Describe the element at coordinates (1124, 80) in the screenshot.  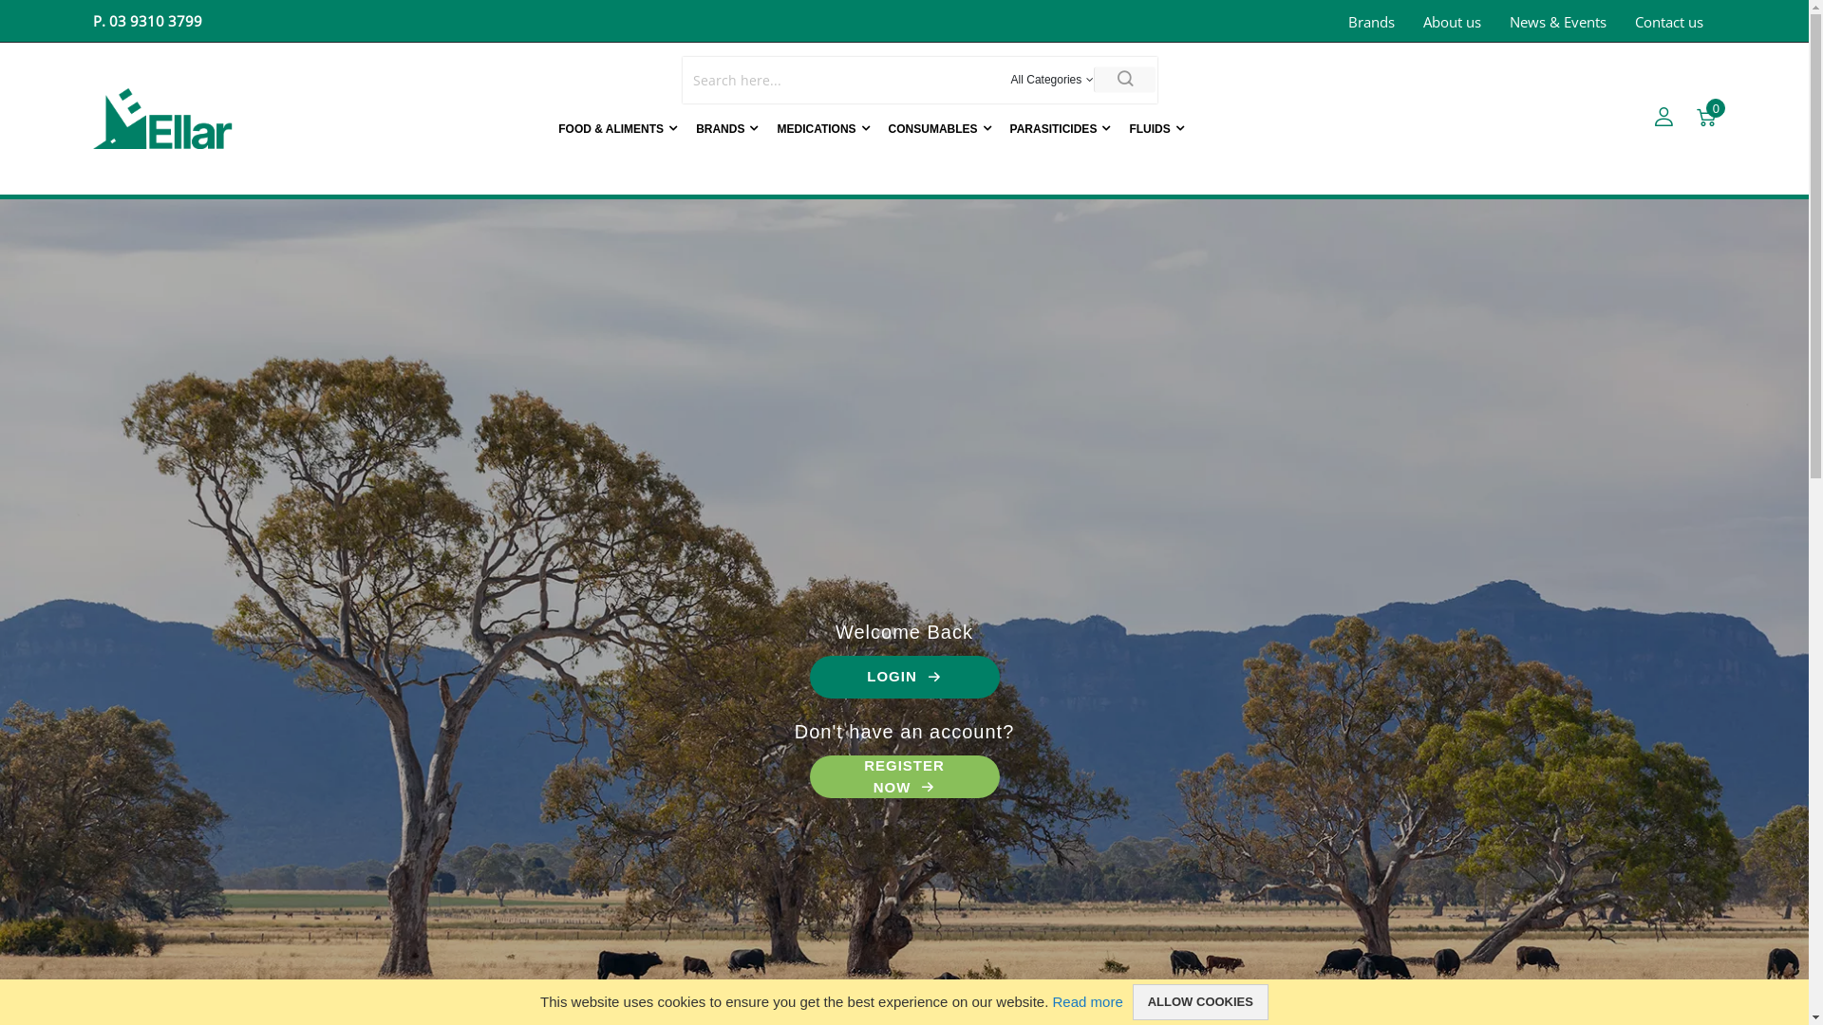
I see `Search` at that location.